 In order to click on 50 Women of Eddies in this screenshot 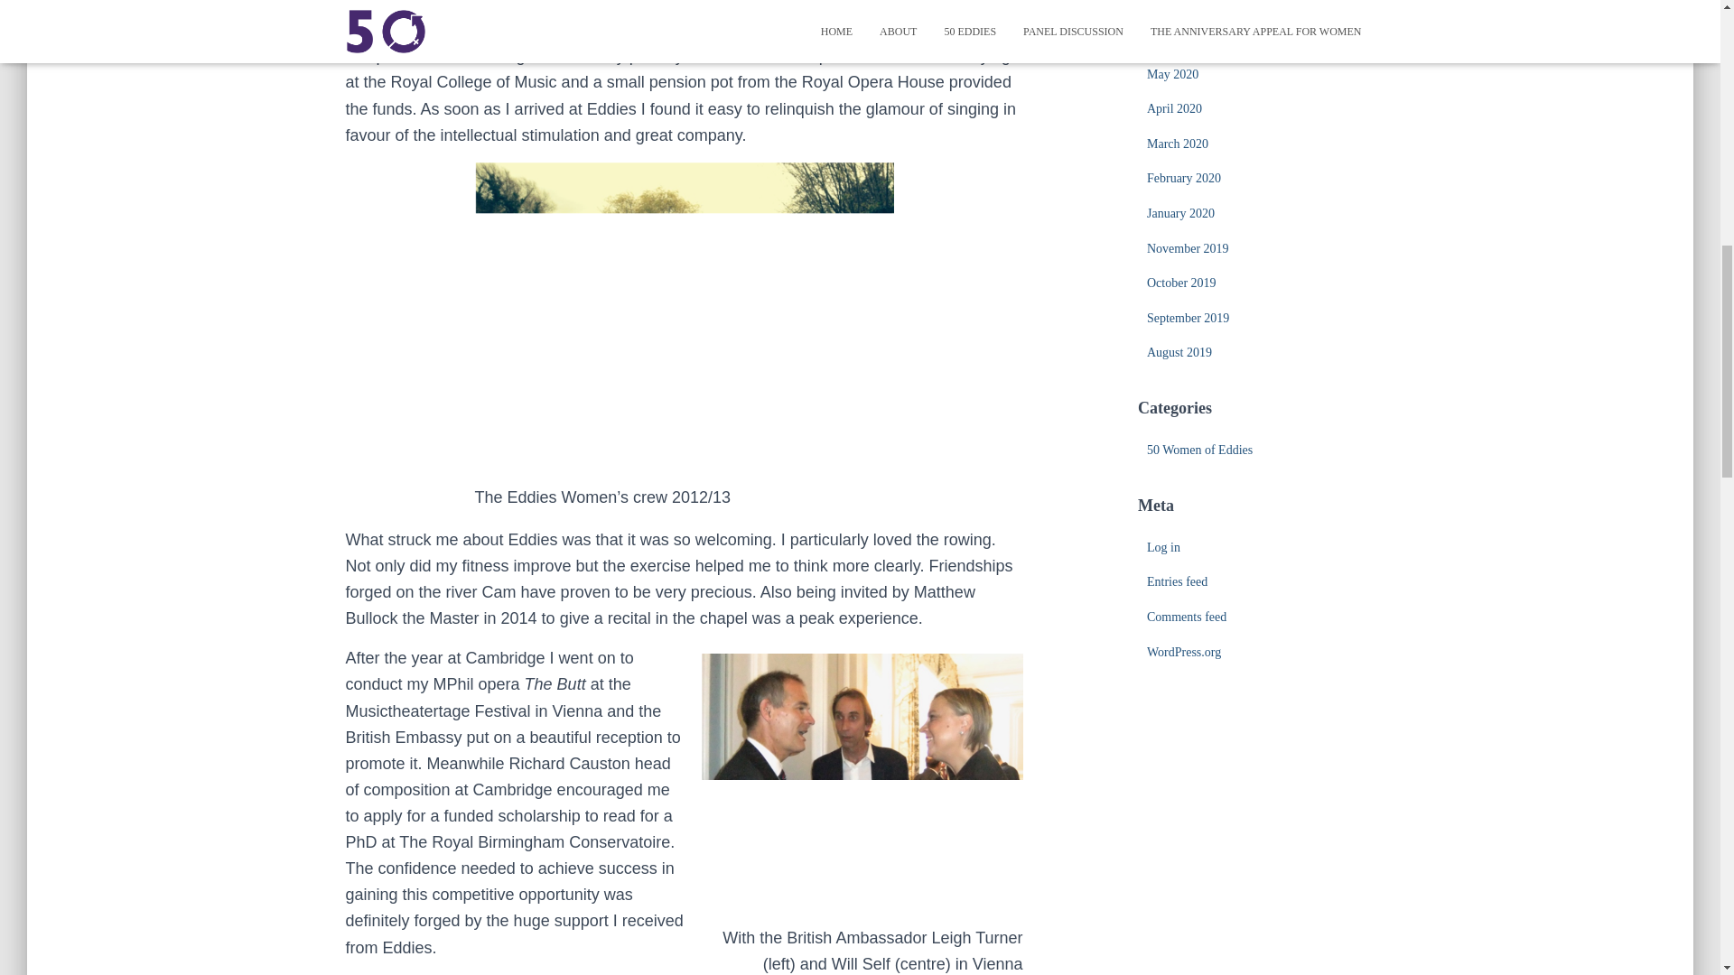, I will do `click(1199, 450)`.